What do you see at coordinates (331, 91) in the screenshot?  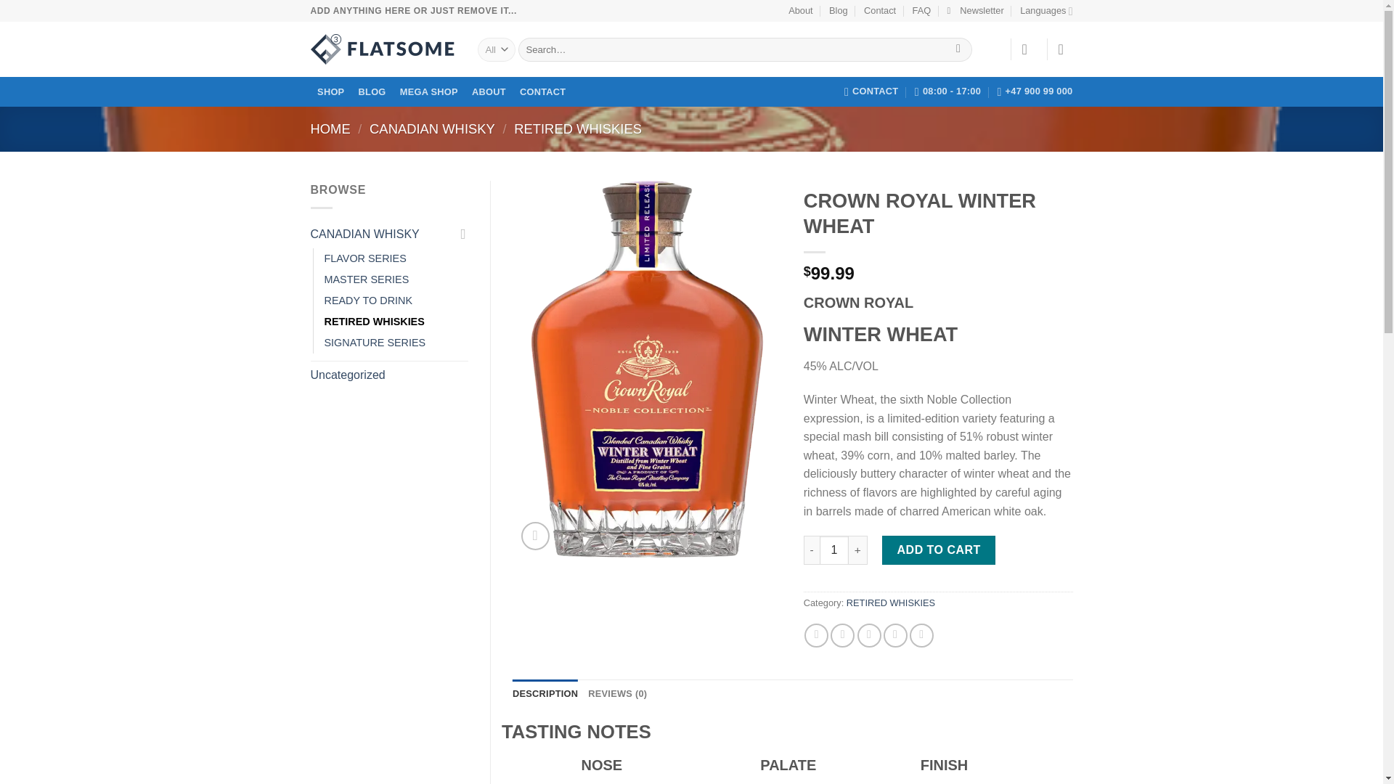 I see `SHOP` at bounding box center [331, 91].